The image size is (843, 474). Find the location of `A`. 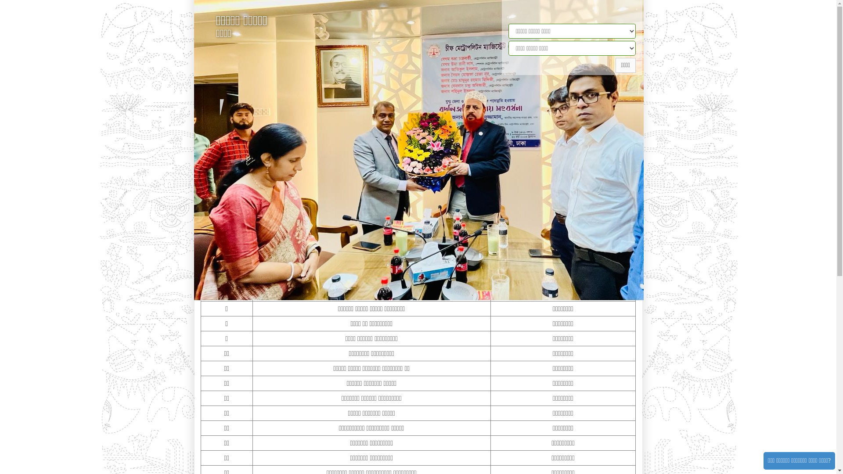

A is located at coordinates (245, 128).